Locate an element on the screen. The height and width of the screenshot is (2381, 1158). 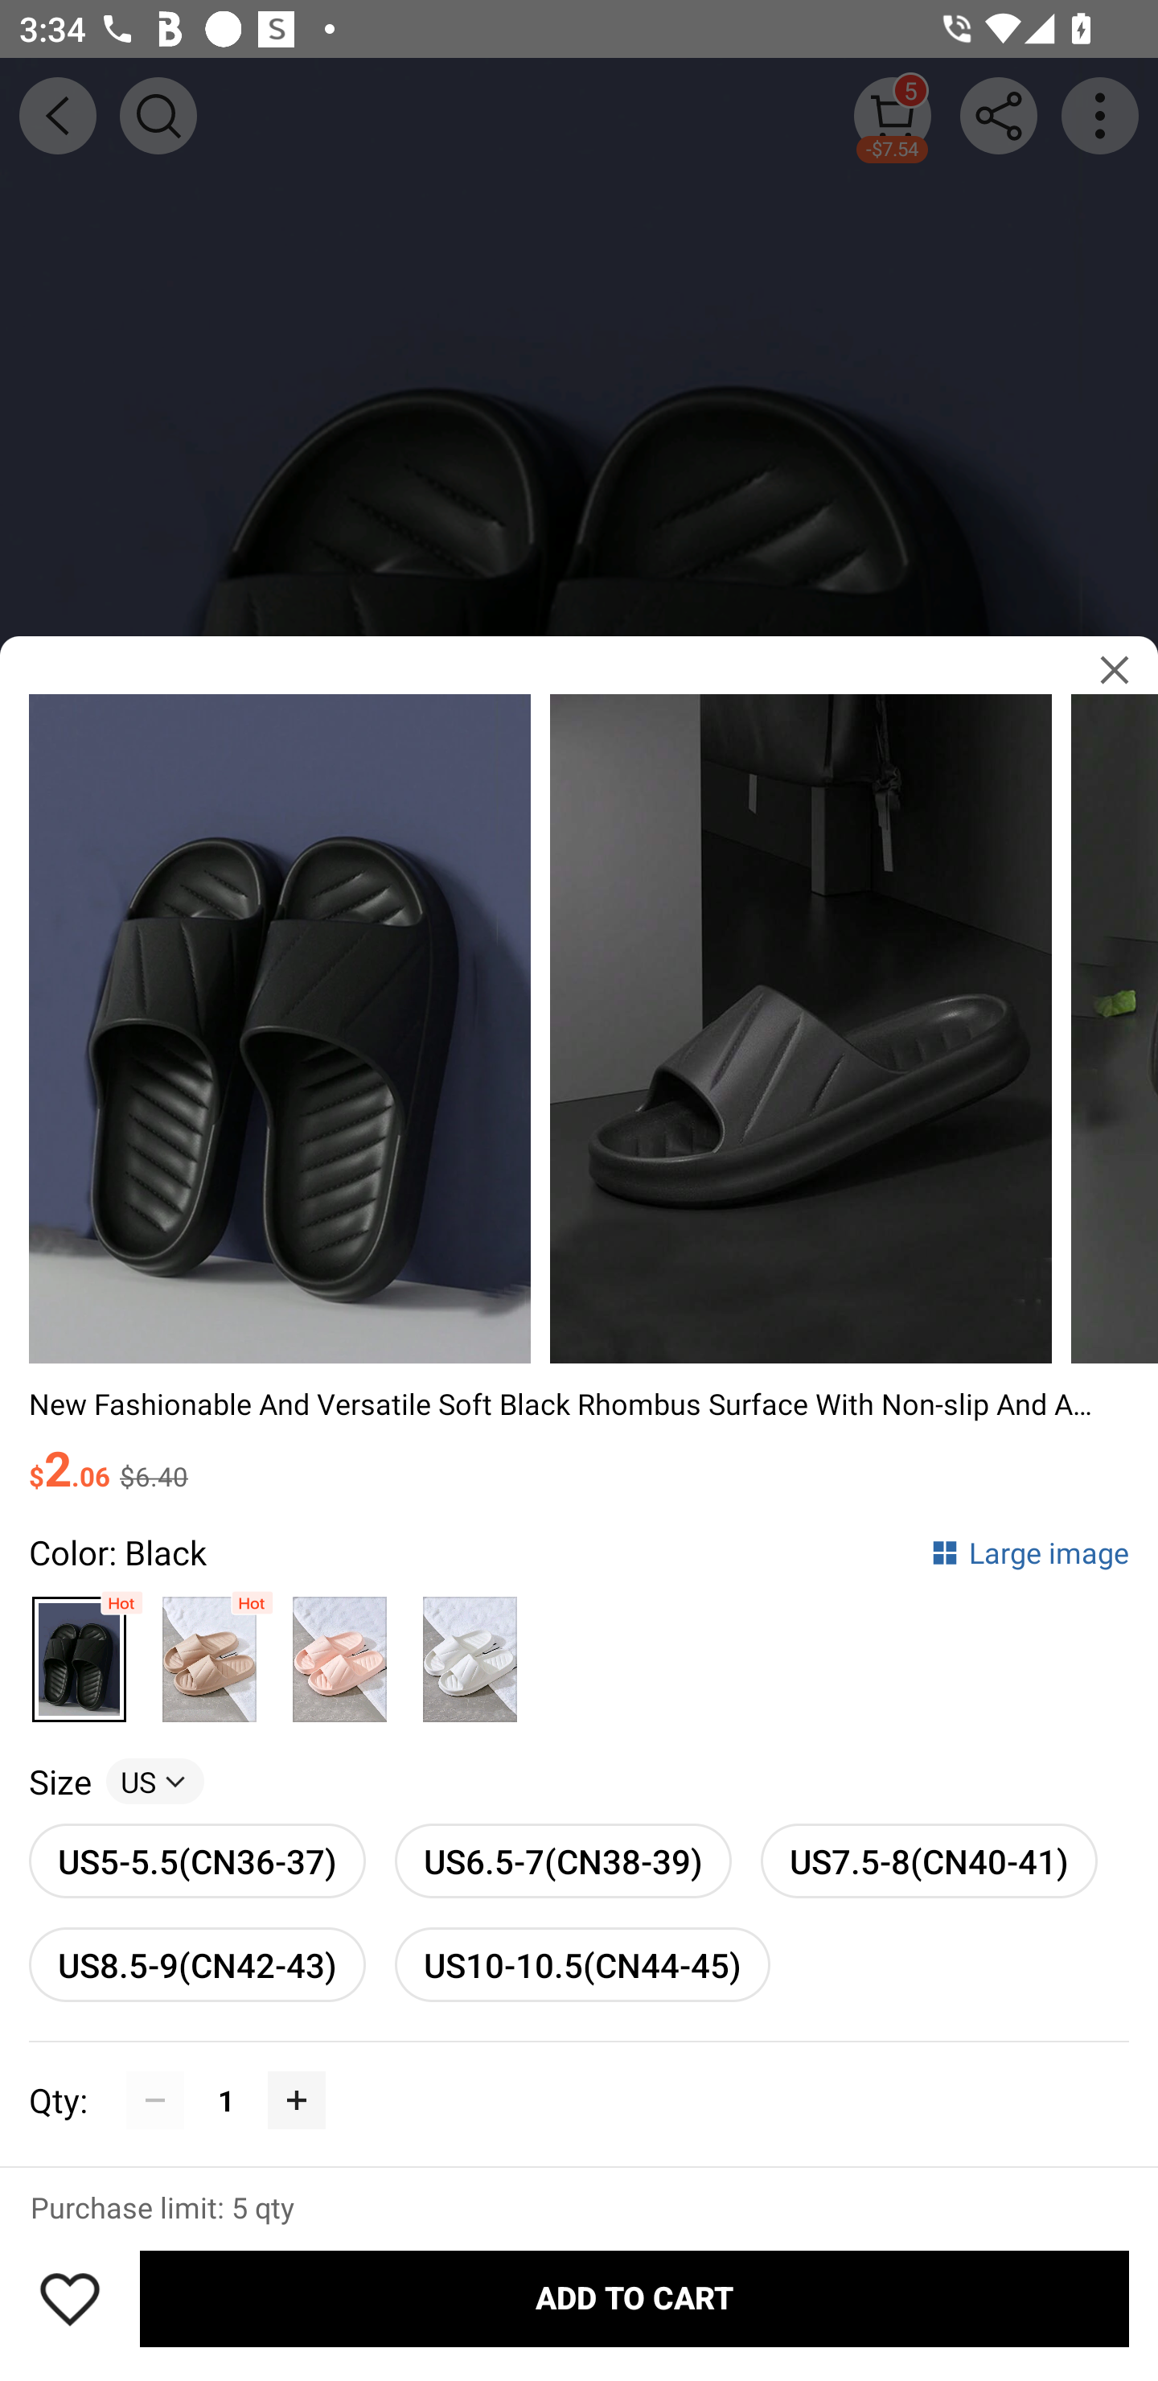
US7.5-8(CN40-41) US7.5-8(CN40-41)unselected option is located at coordinates (930, 1861).